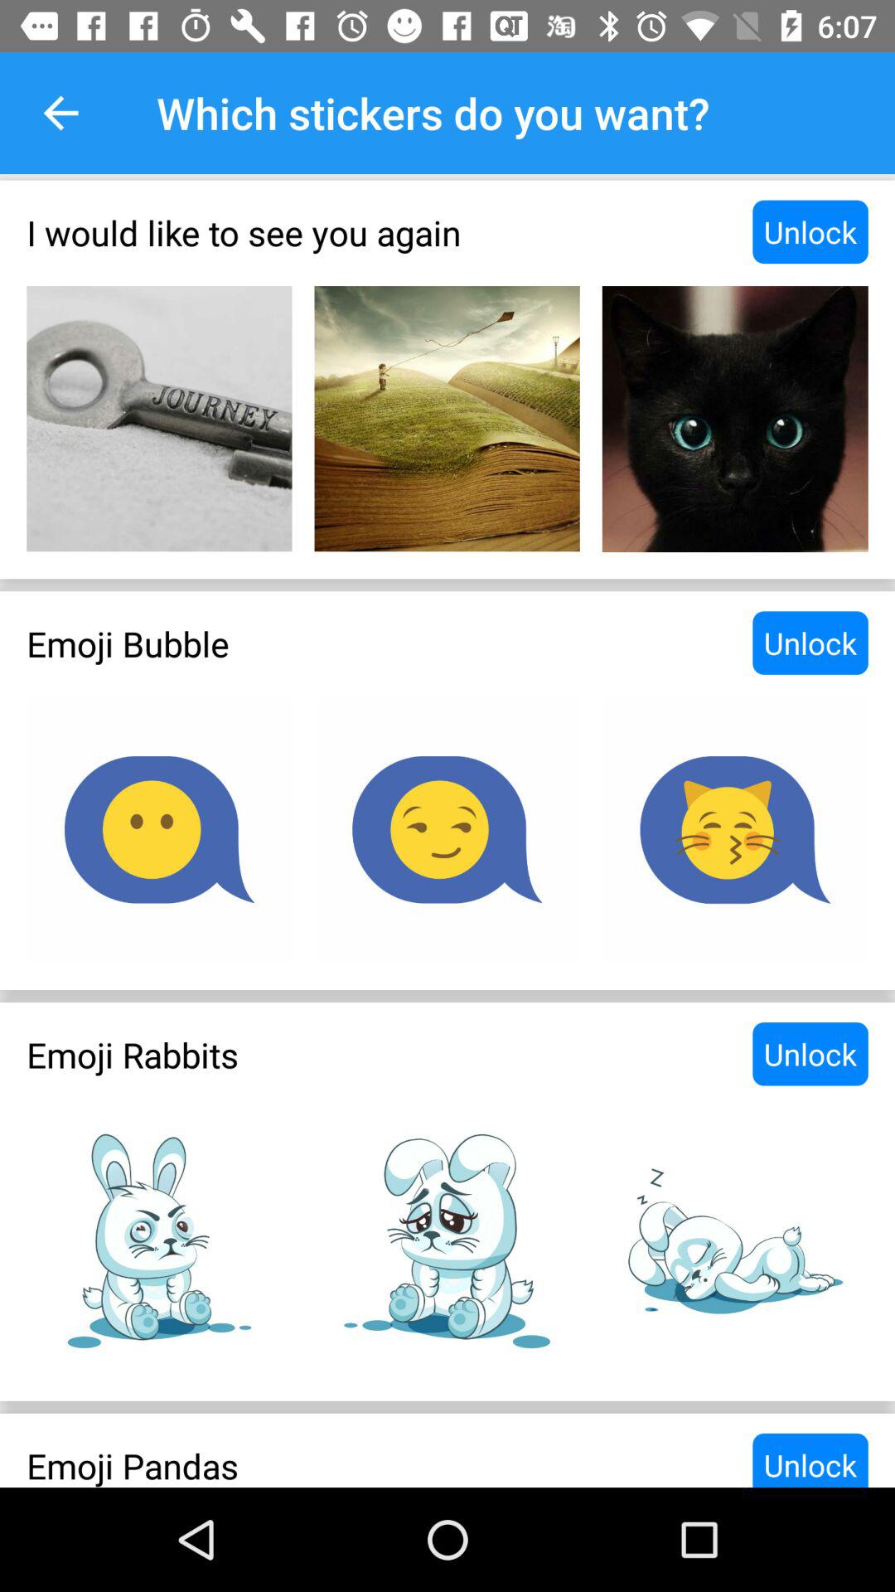  Describe the element at coordinates (159, 829) in the screenshot. I see `select the first emoji which is under emoji bubble` at that location.